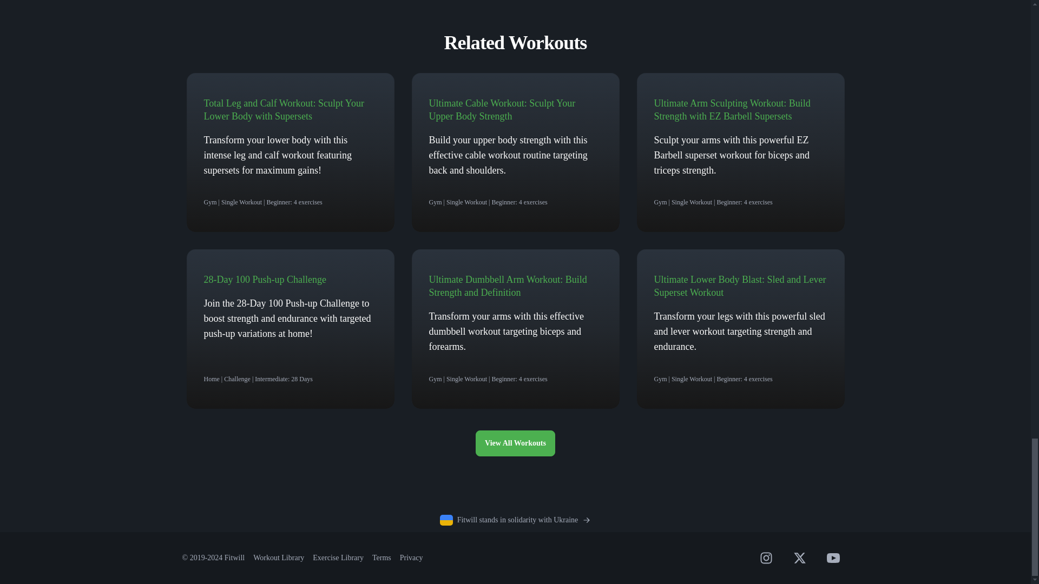 The image size is (1039, 584). Describe the element at coordinates (765, 558) in the screenshot. I see `Fitwill: Instagram` at that location.